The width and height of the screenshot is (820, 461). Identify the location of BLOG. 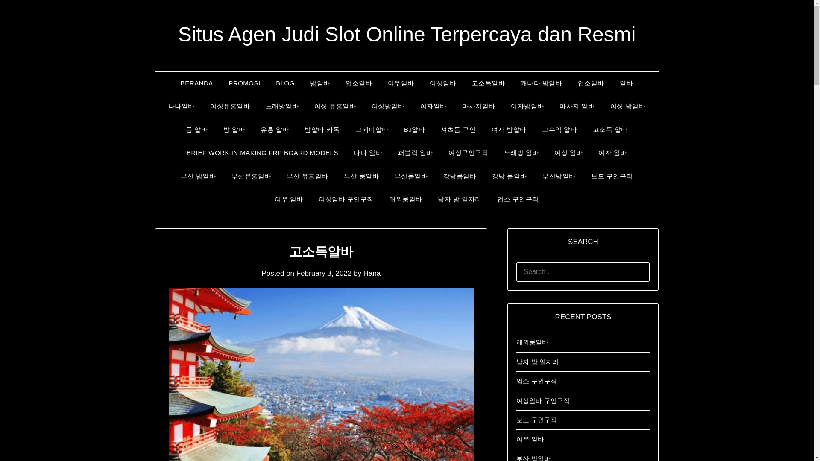
(285, 83).